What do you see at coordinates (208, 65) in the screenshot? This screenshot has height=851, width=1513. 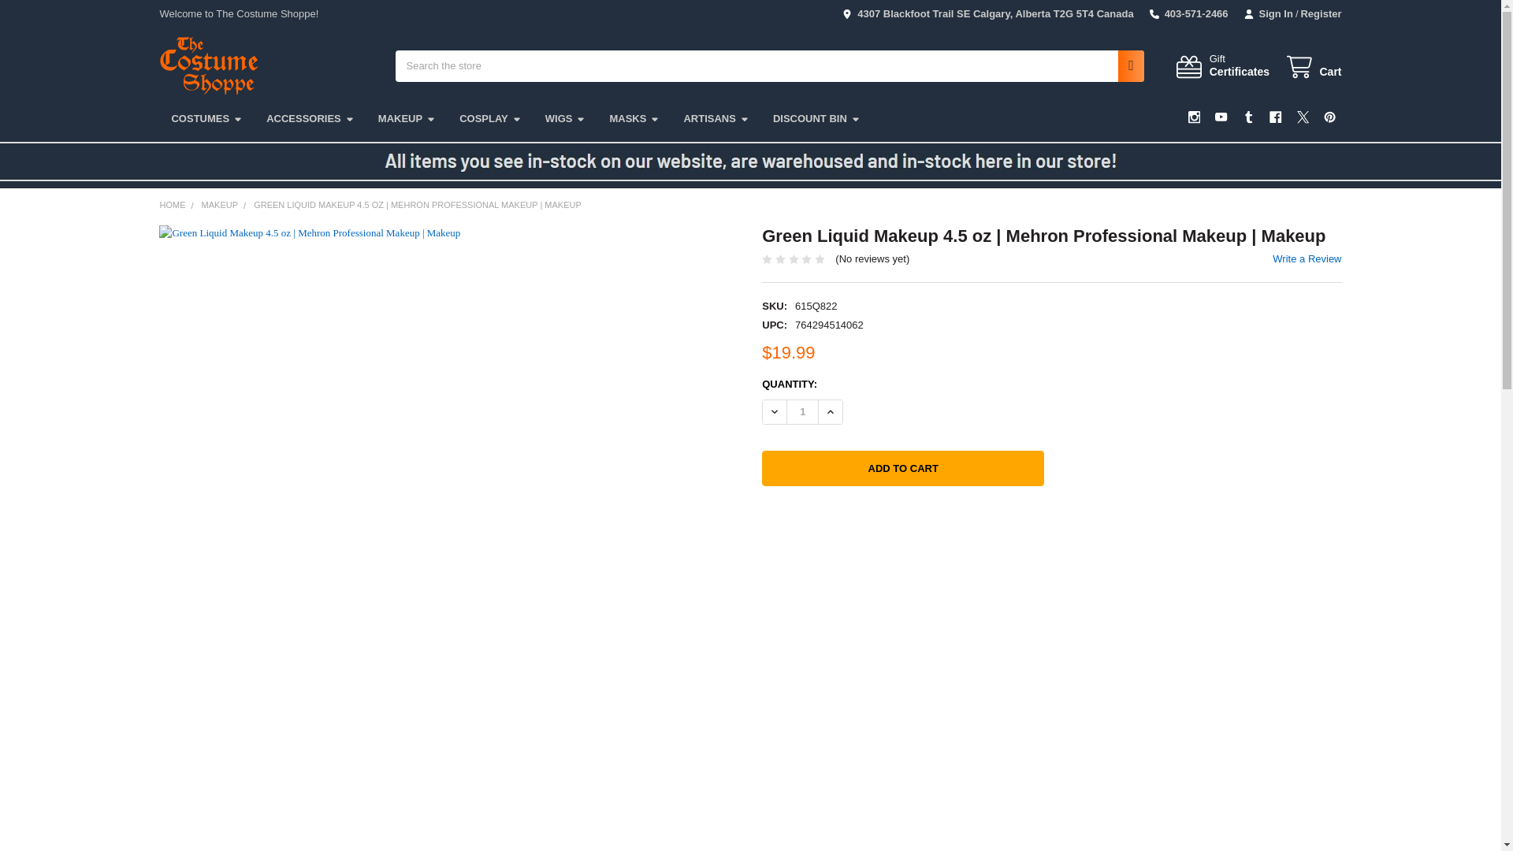 I see `Pinterest` at bounding box center [208, 65].